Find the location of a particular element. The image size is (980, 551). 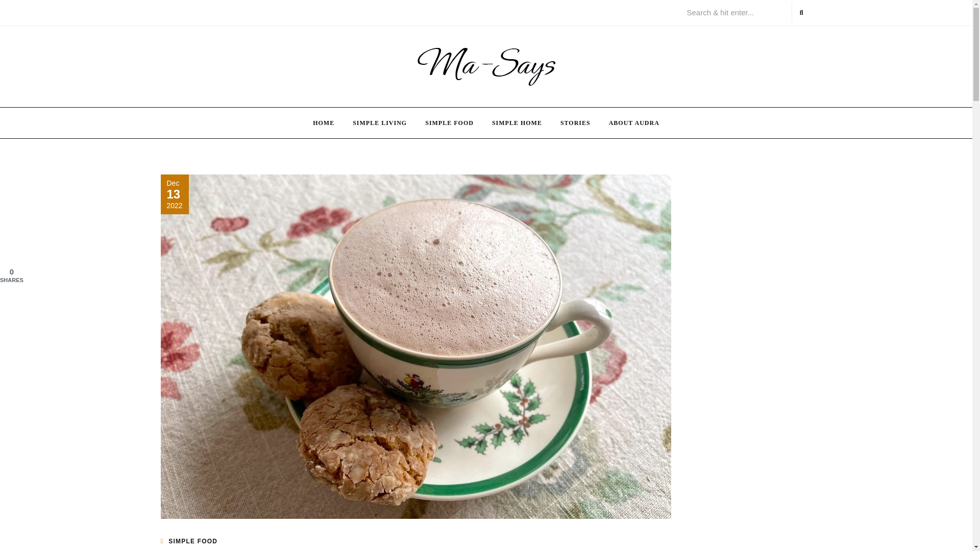

HOME is located at coordinates (324, 122).